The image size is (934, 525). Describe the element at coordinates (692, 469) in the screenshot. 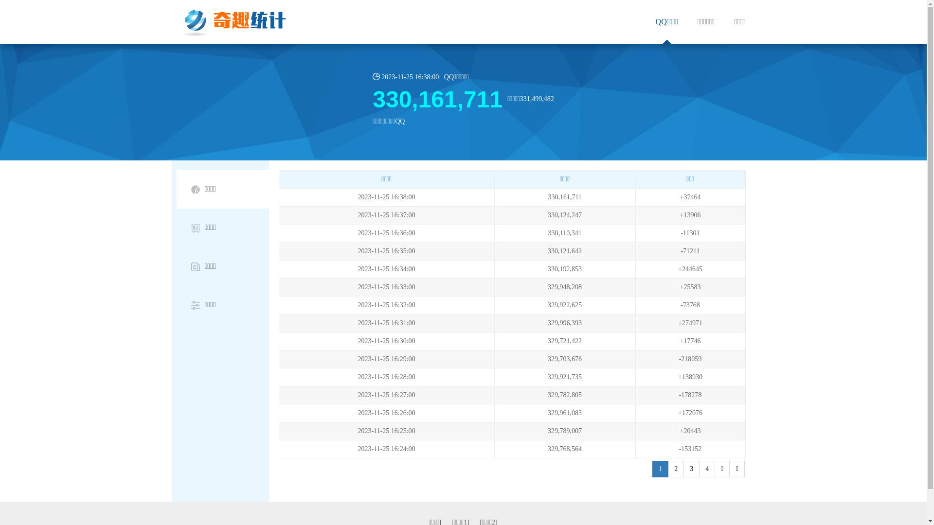

I see `3` at that location.